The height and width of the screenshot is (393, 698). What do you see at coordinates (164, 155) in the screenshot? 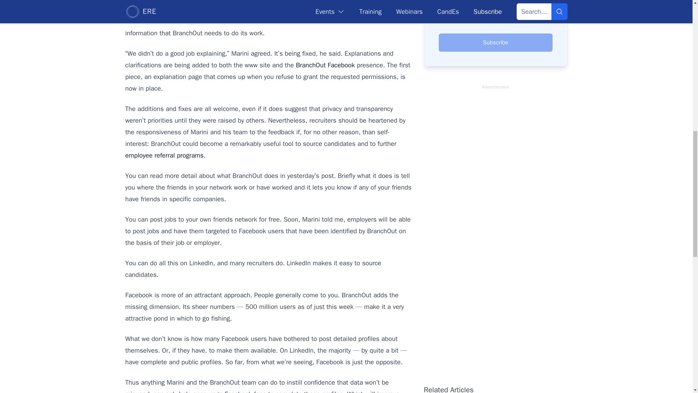
I see `employee referral programs` at bounding box center [164, 155].